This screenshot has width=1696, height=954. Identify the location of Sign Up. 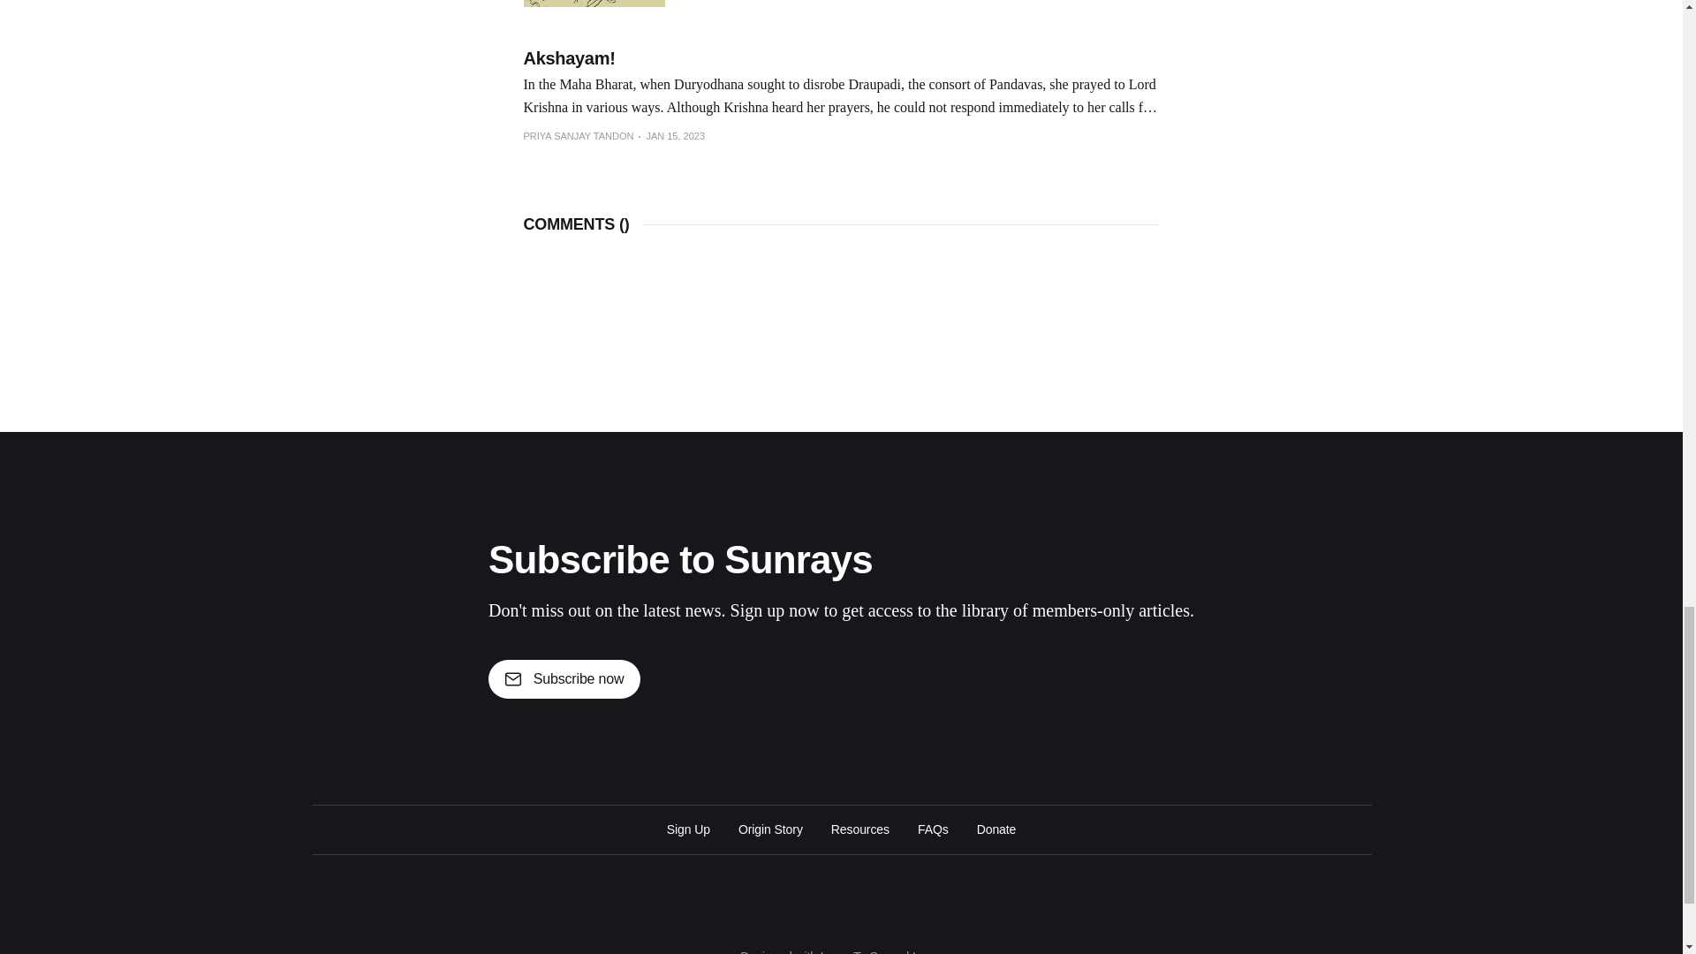
(688, 829).